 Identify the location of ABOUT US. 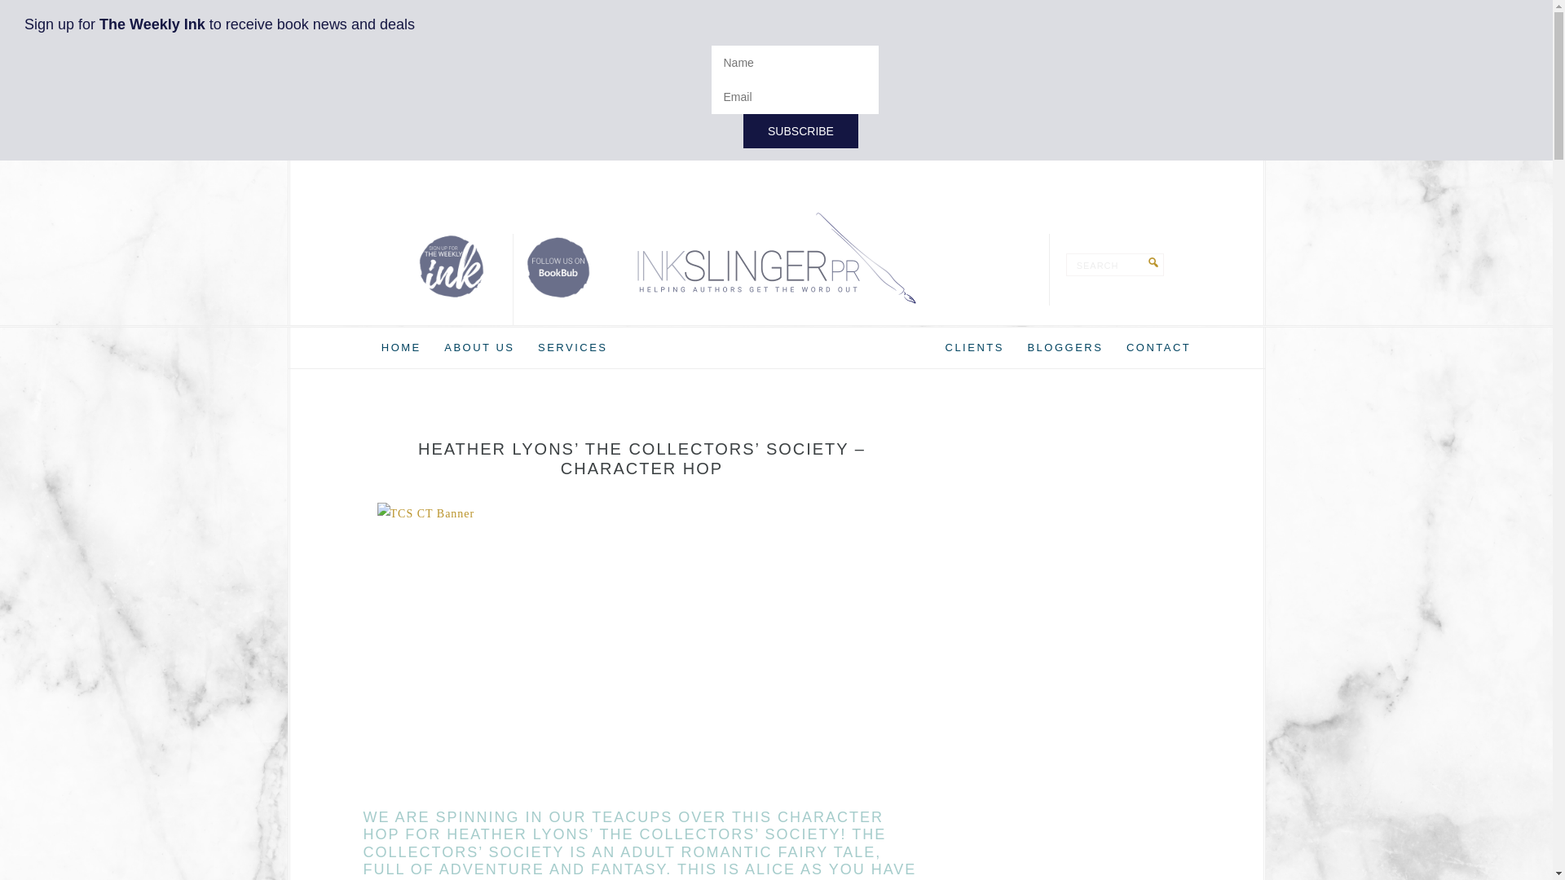
(479, 347).